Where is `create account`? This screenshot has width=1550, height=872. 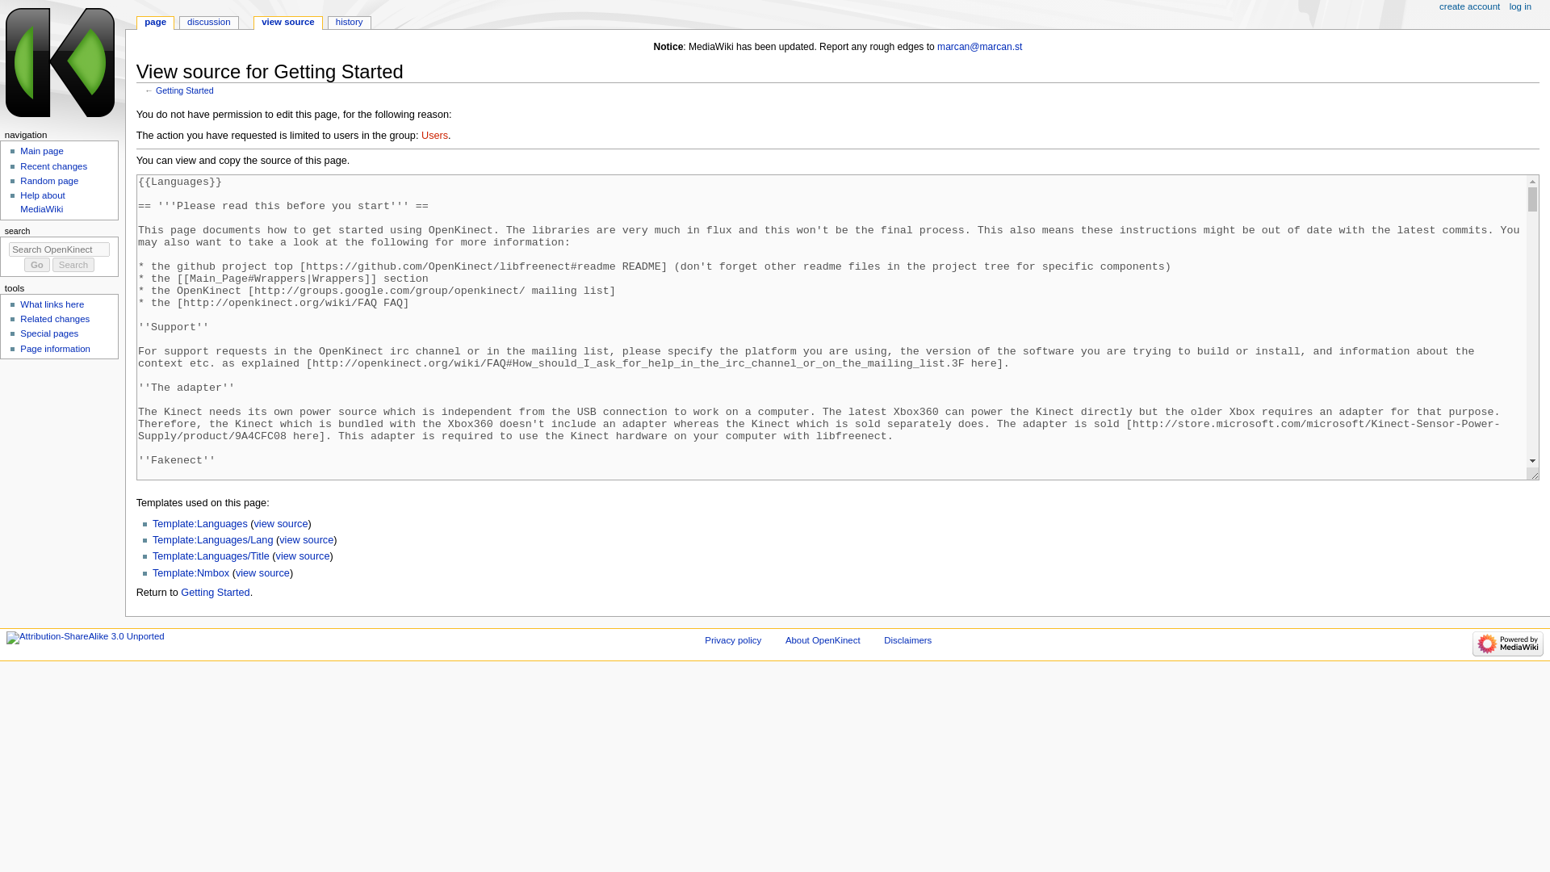
create account is located at coordinates (1469, 7).